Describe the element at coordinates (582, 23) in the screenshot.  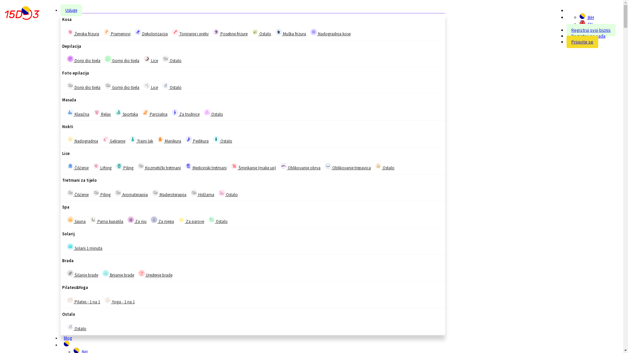
I see `EN` at that location.